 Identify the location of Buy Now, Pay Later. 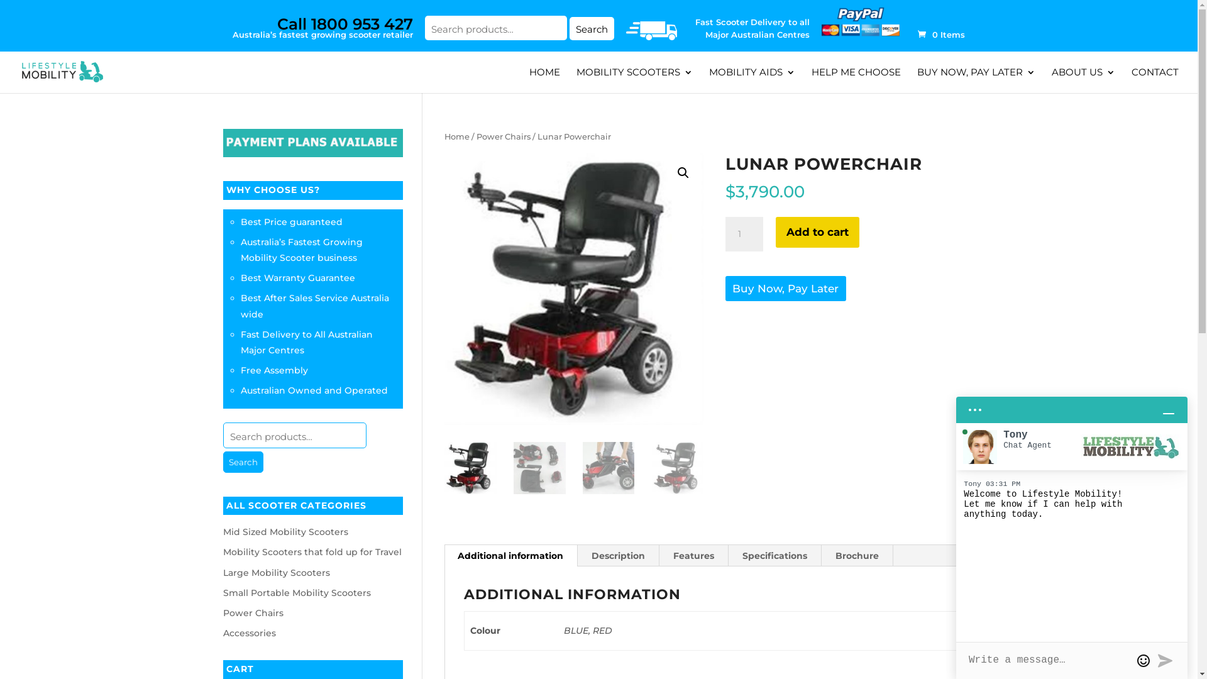
(786, 288).